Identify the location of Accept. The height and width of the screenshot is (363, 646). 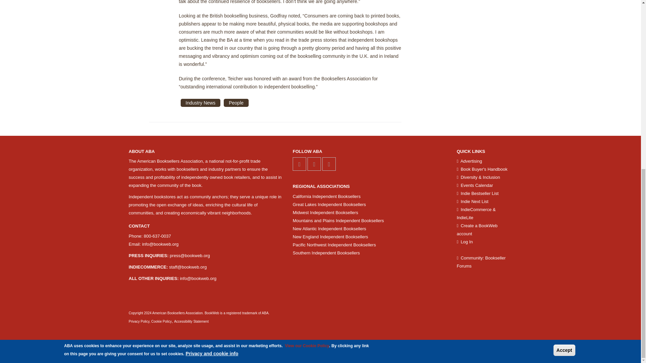
(565, 35).